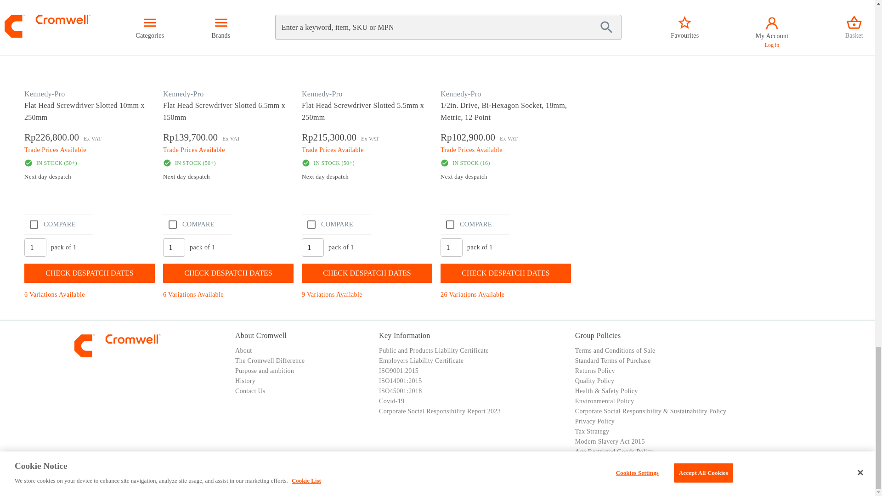 This screenshot has width=882, height=496. Describe the element at coordinates (35, 248) in the screenshot. I see `1` at that location.